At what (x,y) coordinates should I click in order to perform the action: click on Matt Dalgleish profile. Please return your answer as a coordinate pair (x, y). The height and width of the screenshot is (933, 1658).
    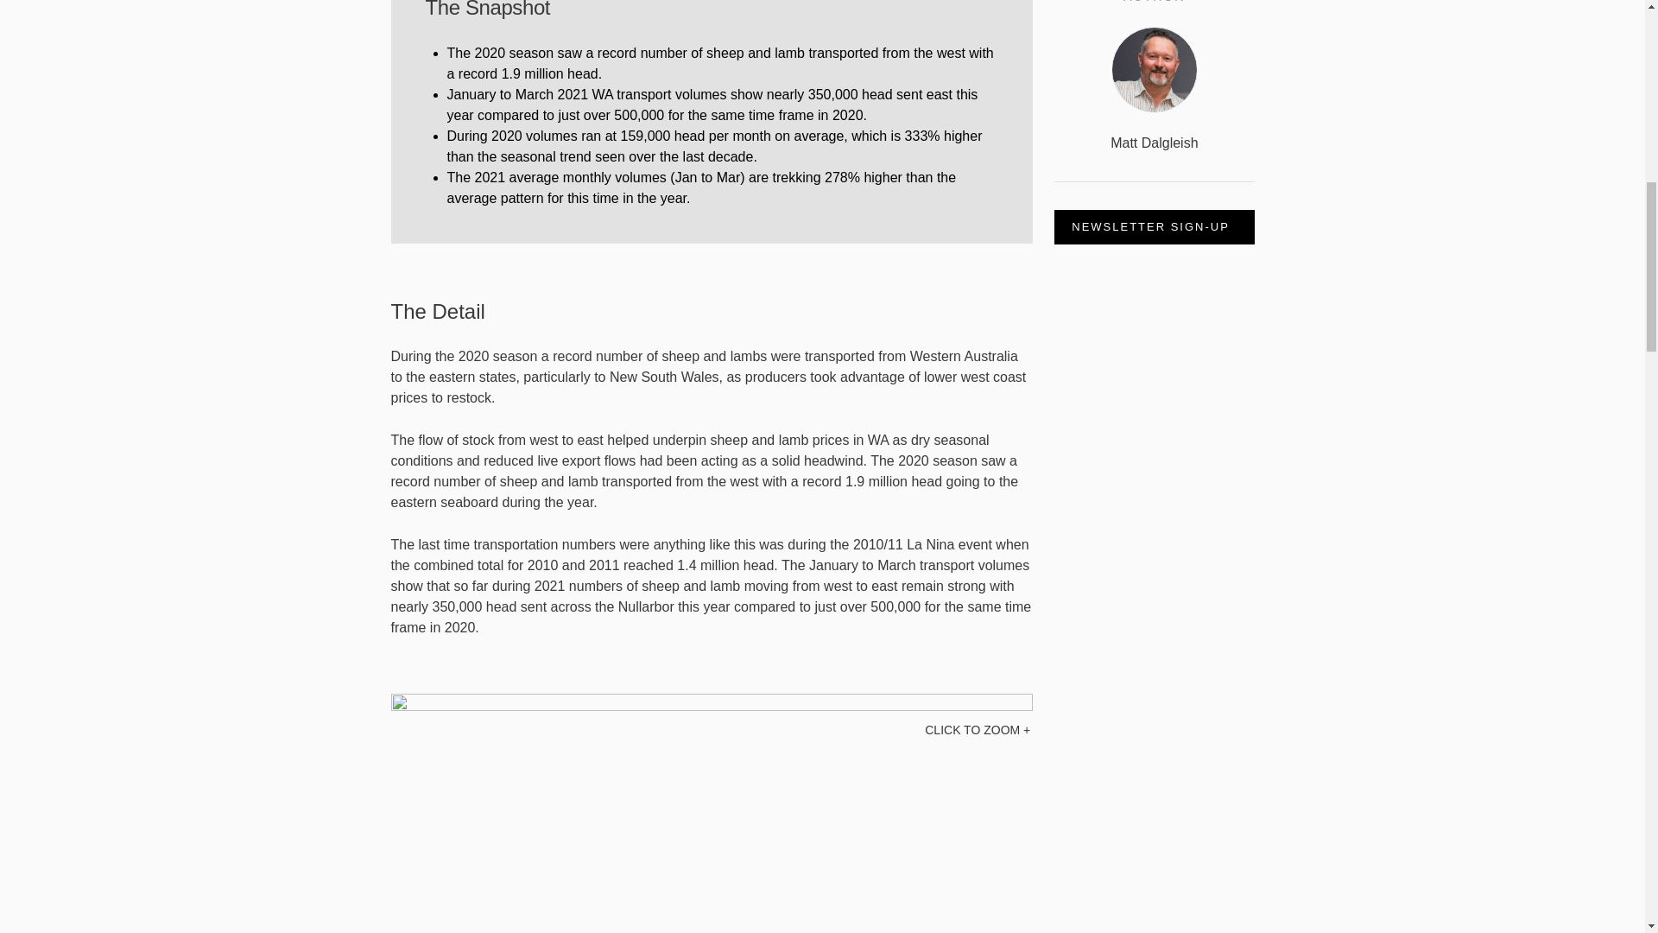
    Looking at the image, I should click on (1154, 104).